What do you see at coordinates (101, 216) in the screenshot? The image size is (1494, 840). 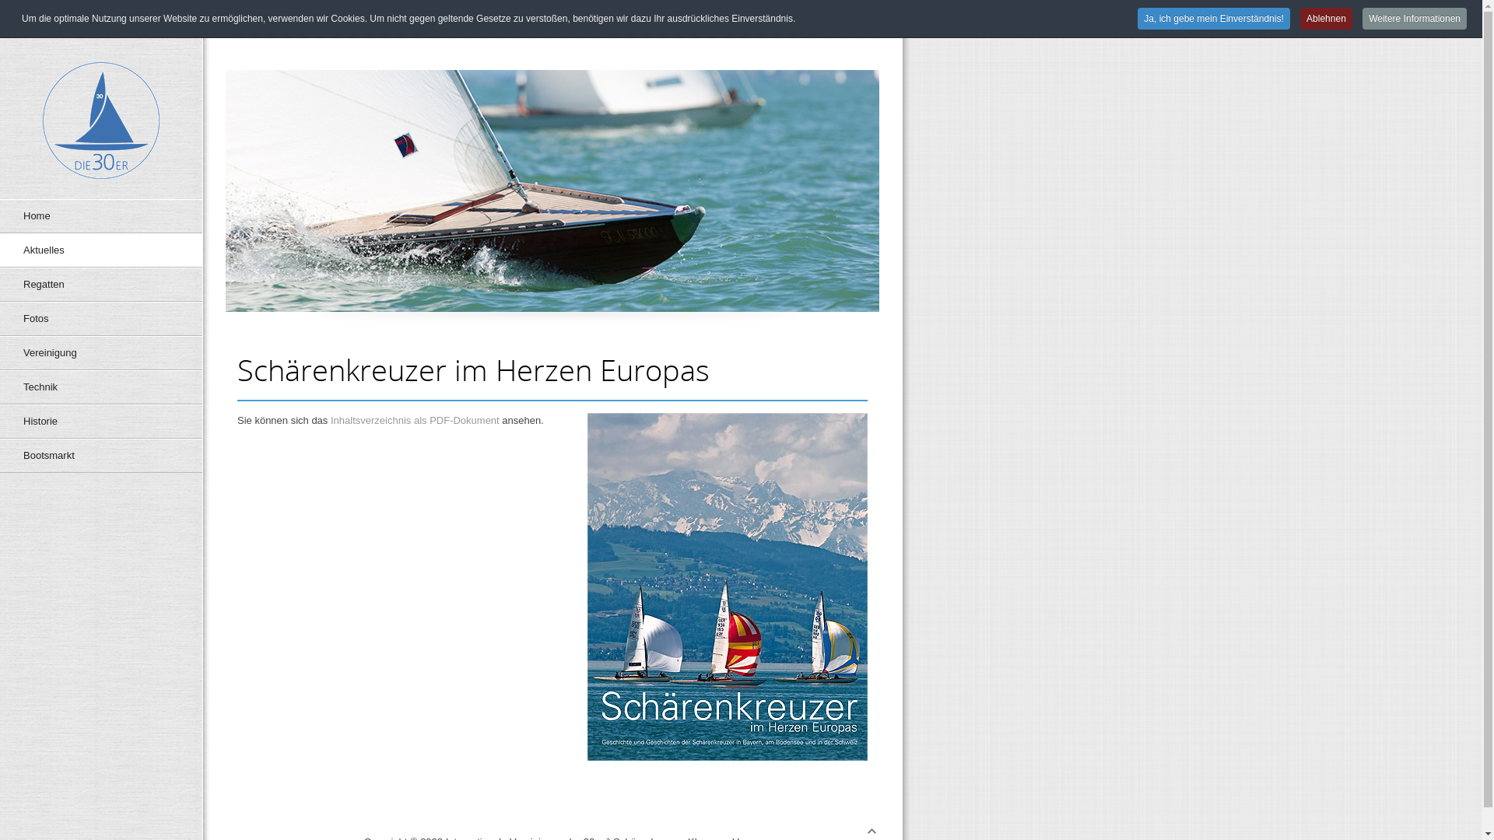 I see `Home` at bounding box center [101, 216].